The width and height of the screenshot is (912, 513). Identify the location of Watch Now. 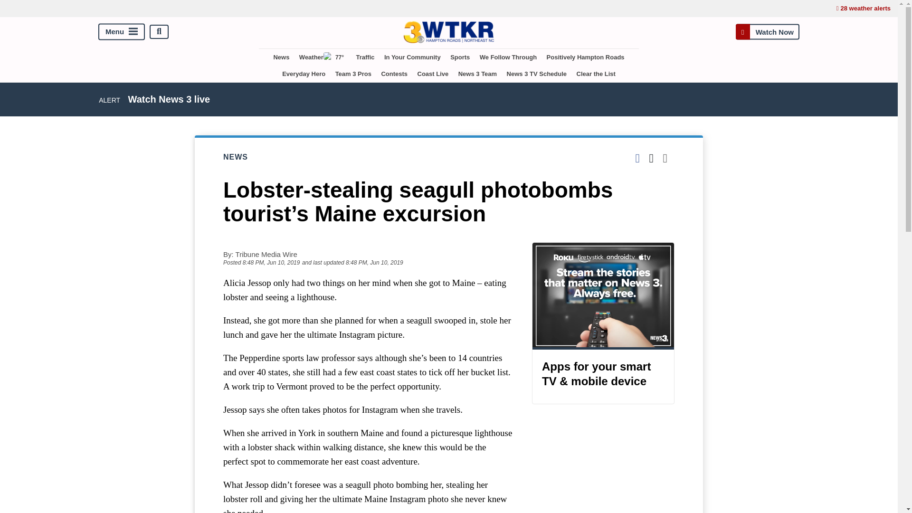
(767, 31).